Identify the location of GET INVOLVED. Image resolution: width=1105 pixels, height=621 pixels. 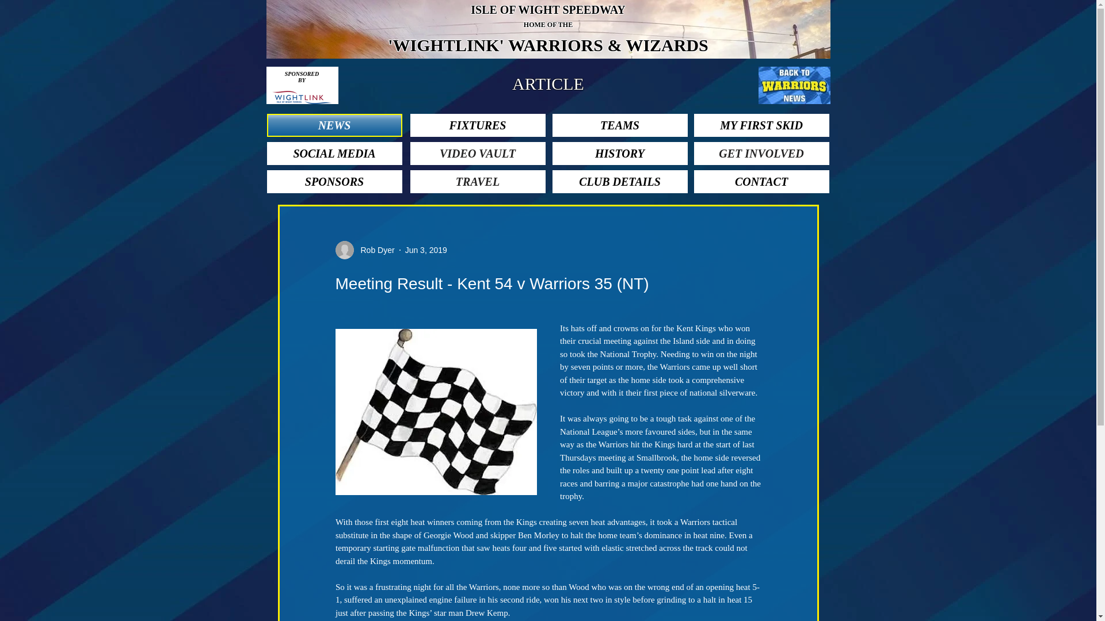
(761, 154).